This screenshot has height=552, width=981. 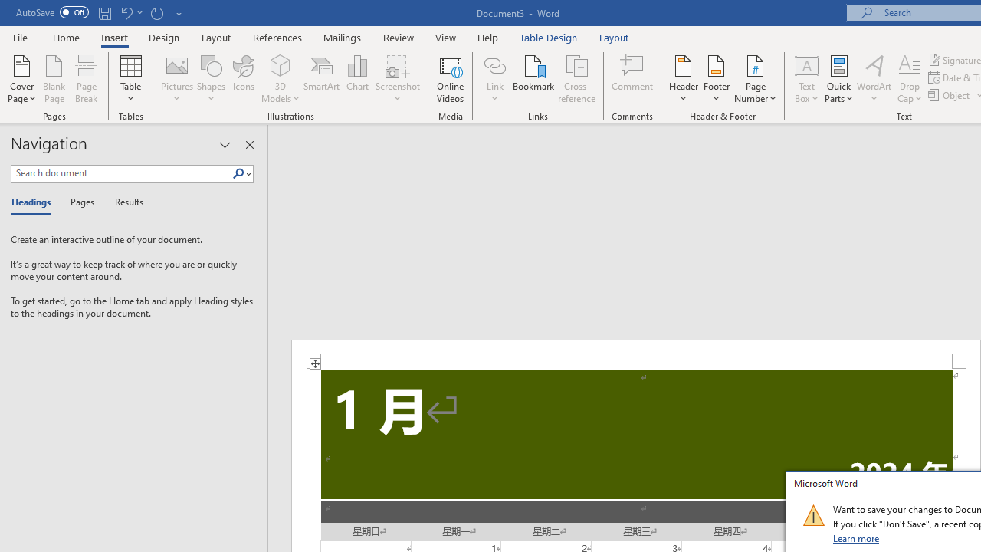 What do you see at coordinates (121, 173) in the screenshot?
I see `Search document` at bounding box center [121, 173].